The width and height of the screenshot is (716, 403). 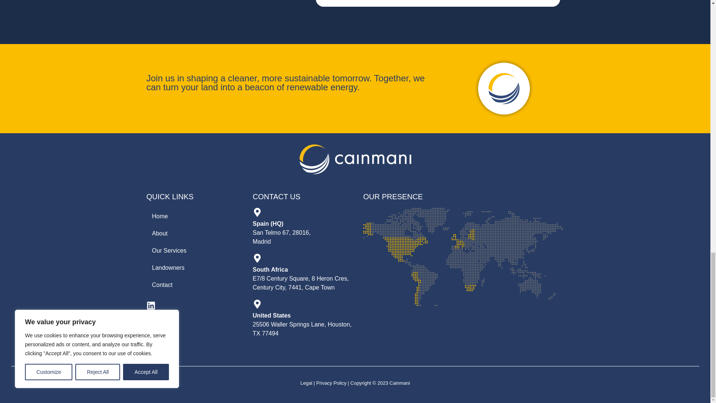 I want to click on Privacy Policy, so click(x=331, y=383).